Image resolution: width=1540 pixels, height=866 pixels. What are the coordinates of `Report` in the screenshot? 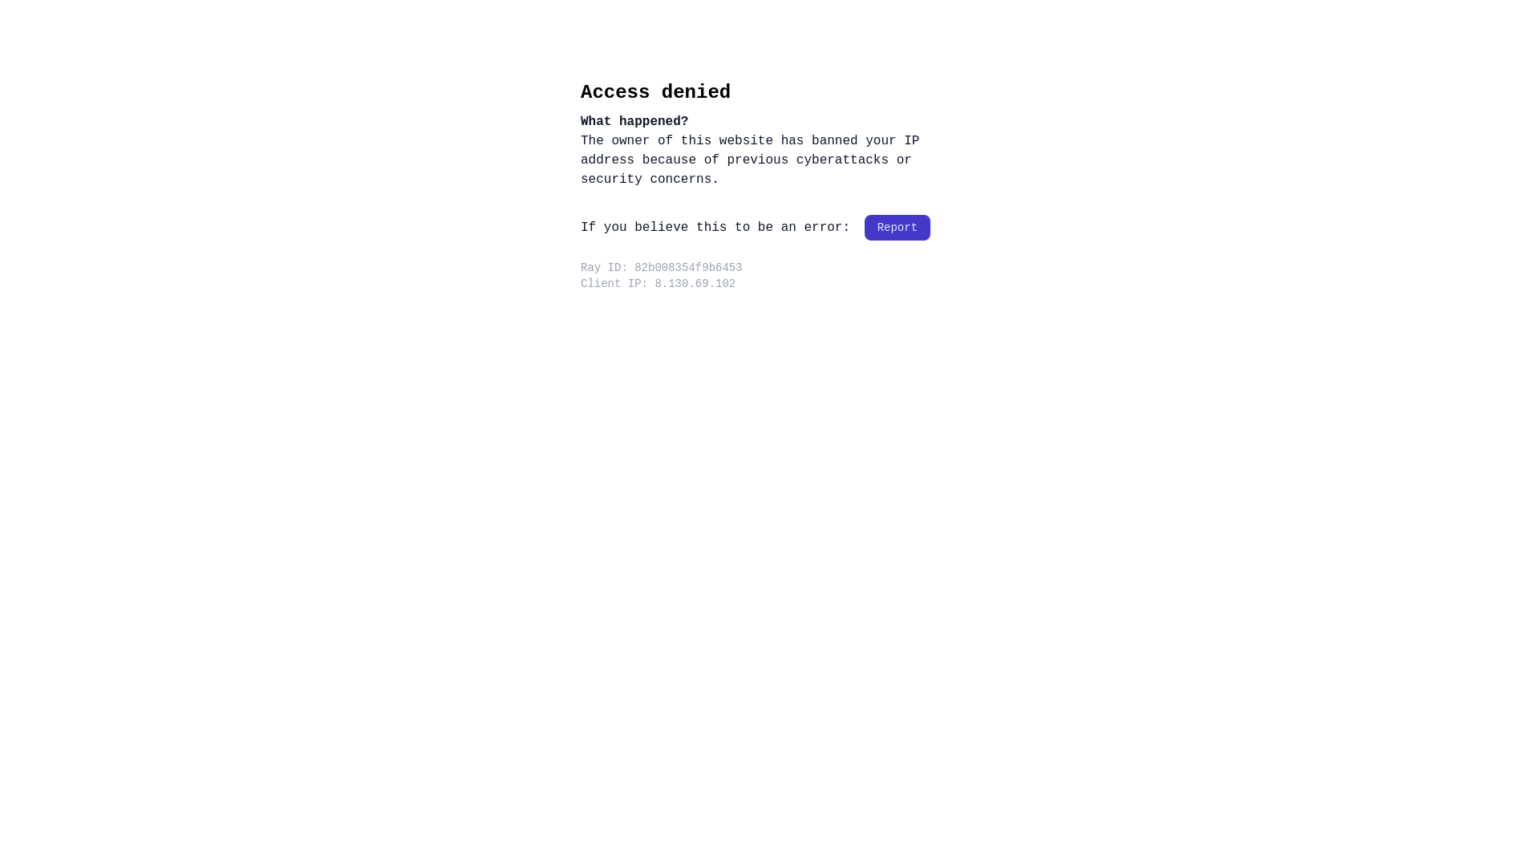 It's located at (898, 228).